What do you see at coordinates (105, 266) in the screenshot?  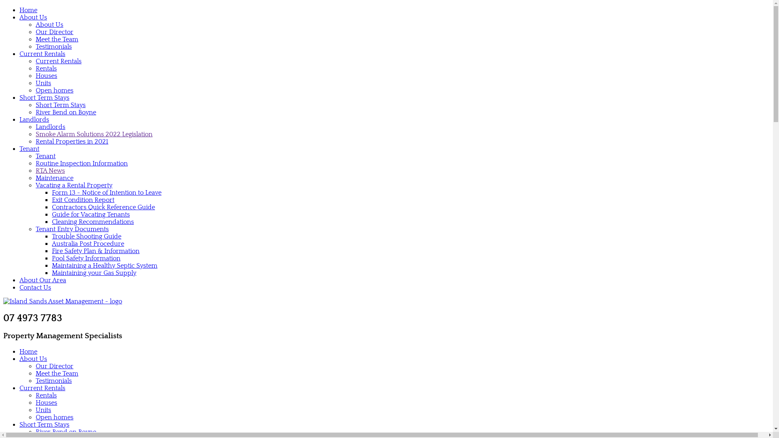 I see `Maintaining a Healthy Septic System` at bounding box center [105, 266].